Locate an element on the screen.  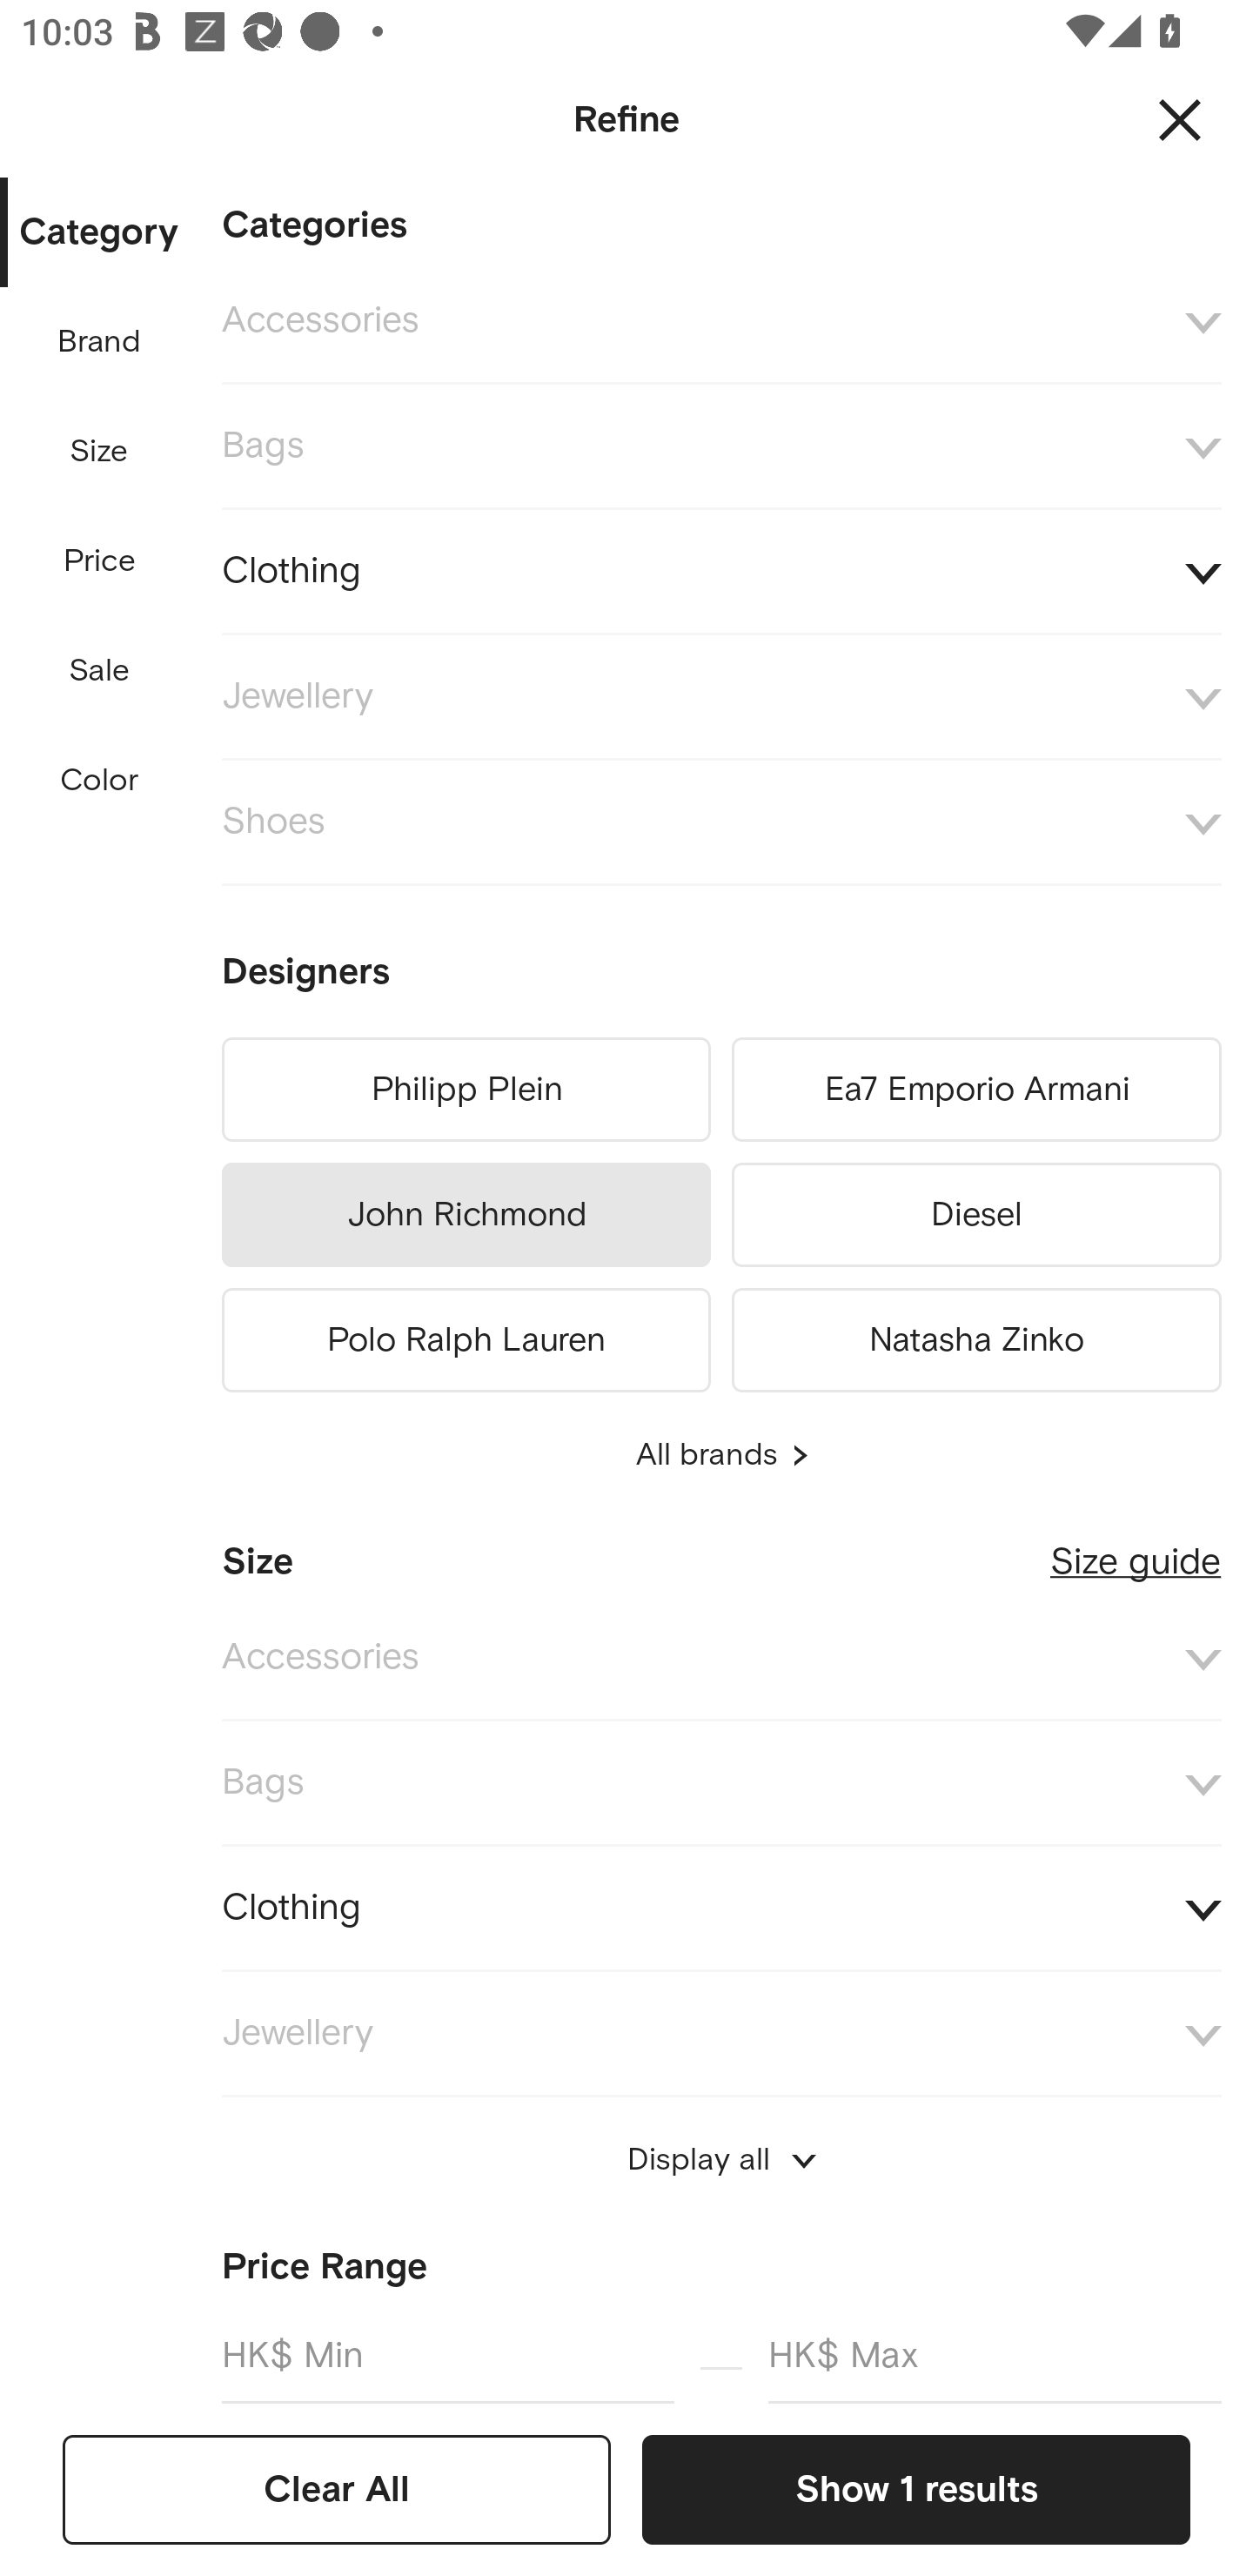
Show 1 results is located at coordinates (915, 2489).